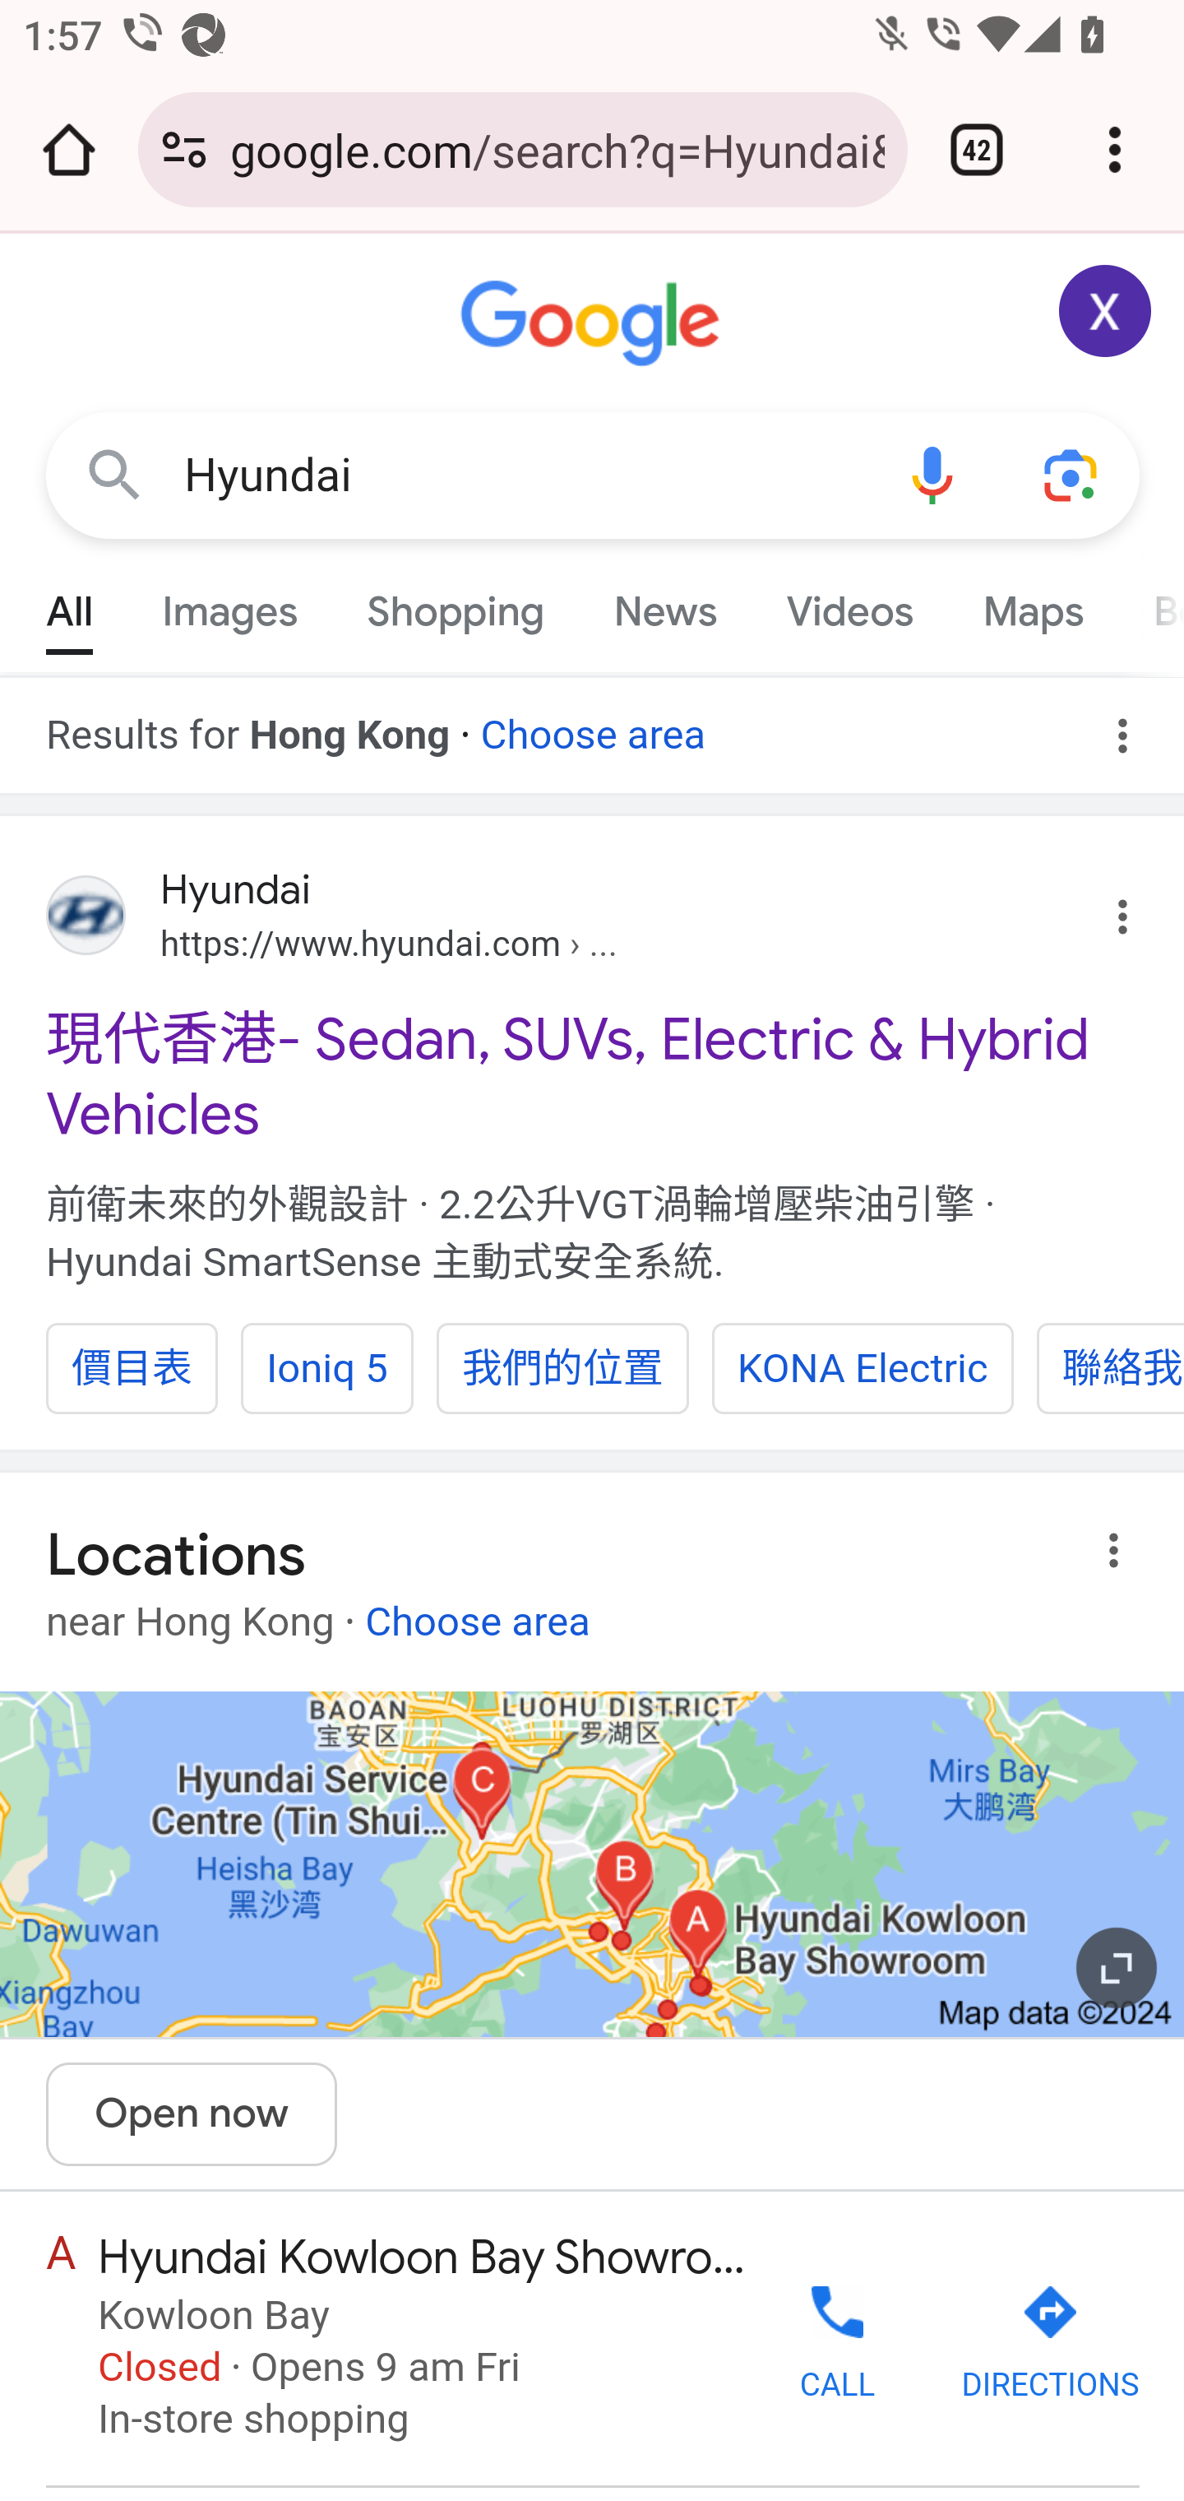 The height and width of the screenshot is (2501, 1184). Describe the element at coordinates (592, 1864) in the screenshot. I see `Map of Hyundai` at that location.